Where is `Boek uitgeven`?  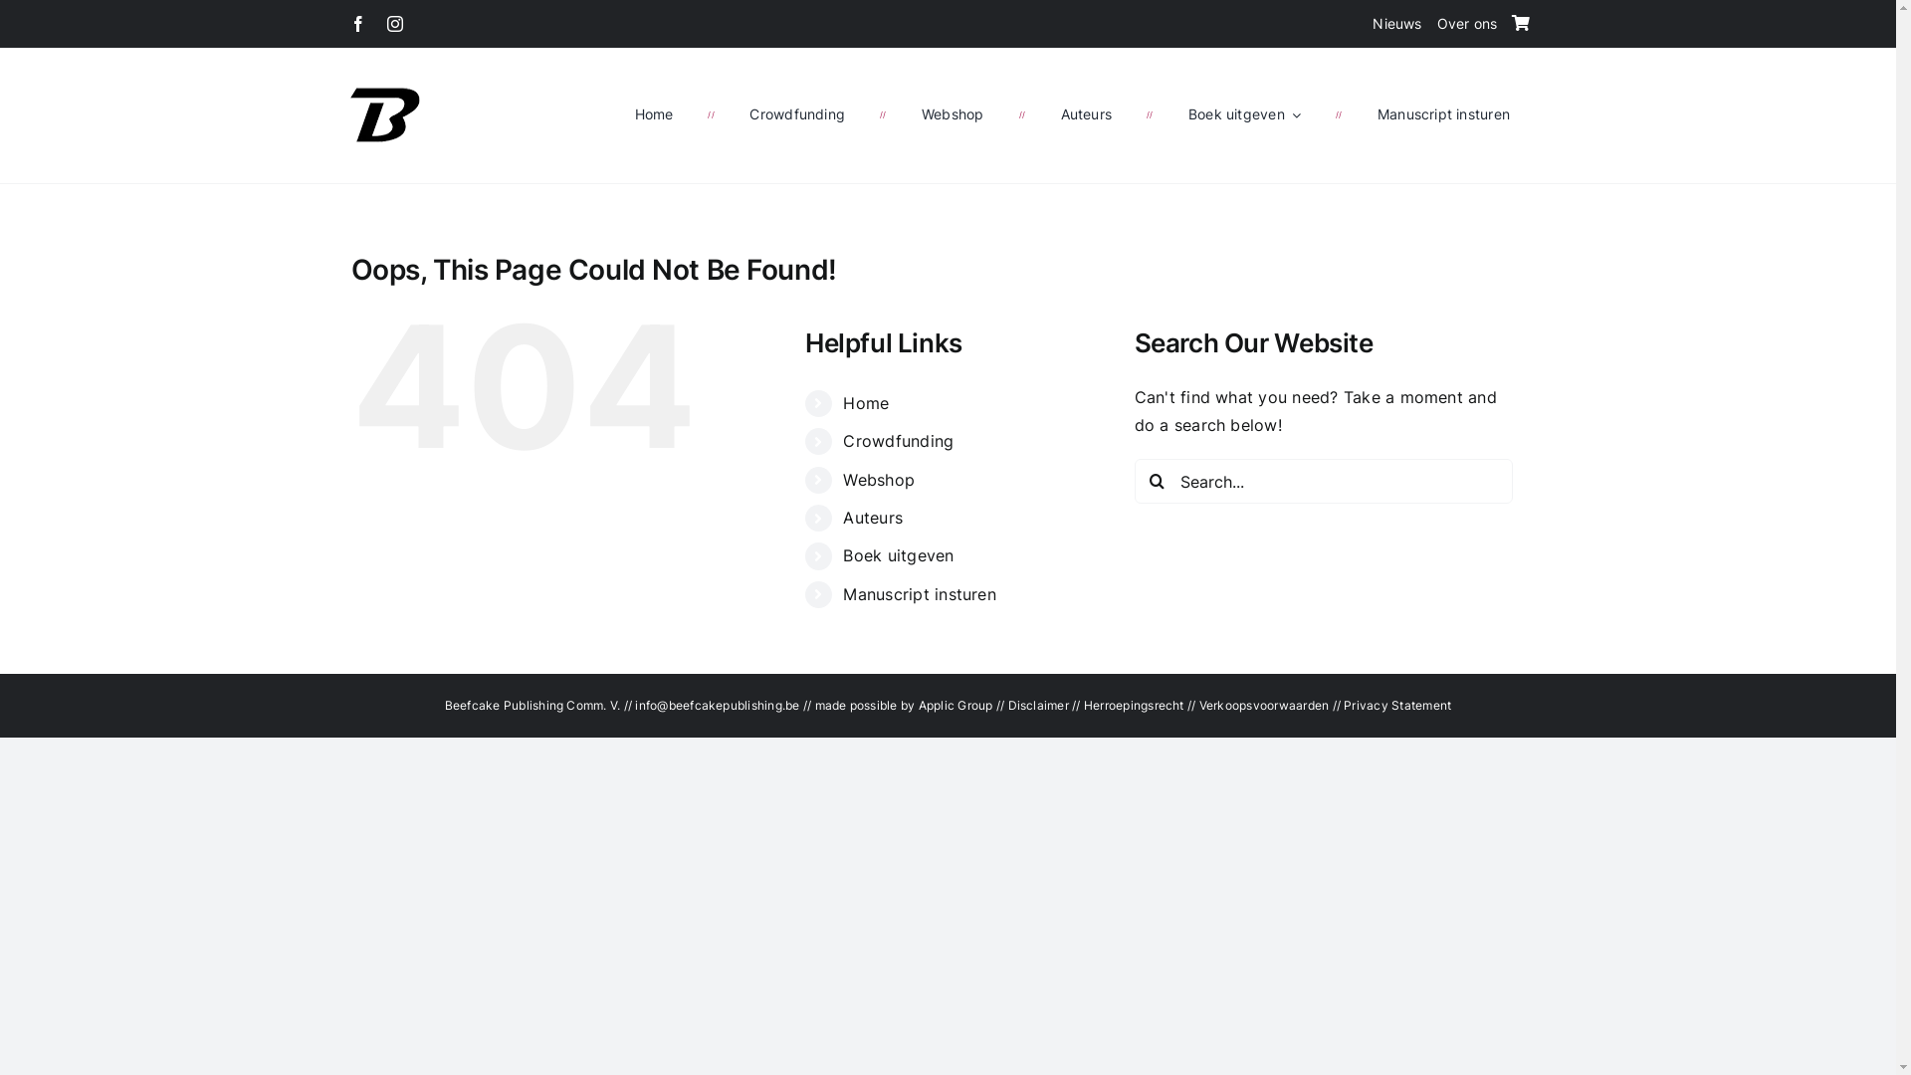
Boek uitgeven is located at coordinates (1244, 114).